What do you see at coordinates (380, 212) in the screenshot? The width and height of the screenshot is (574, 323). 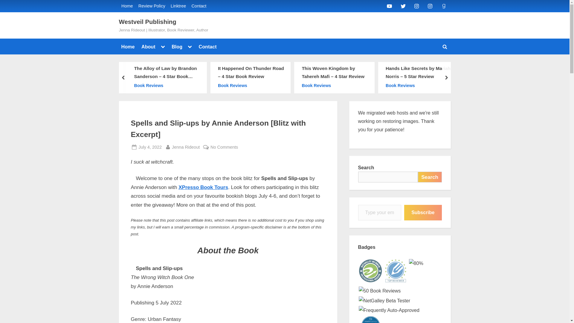 I see `Please fill in this field.` at bounding box center [380, 212].